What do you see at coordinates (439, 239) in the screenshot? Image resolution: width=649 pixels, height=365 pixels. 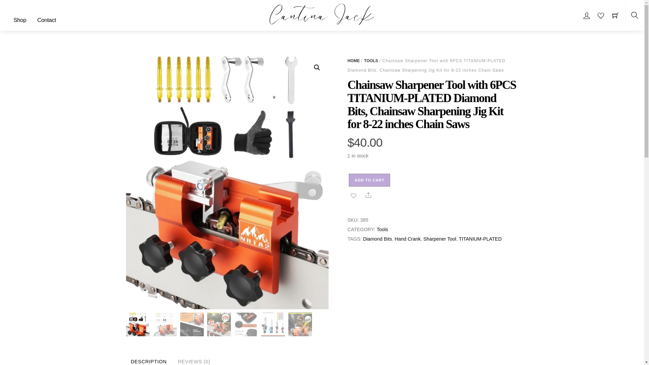 I see `Sharpener Tool` at bounding box center [439, 239].